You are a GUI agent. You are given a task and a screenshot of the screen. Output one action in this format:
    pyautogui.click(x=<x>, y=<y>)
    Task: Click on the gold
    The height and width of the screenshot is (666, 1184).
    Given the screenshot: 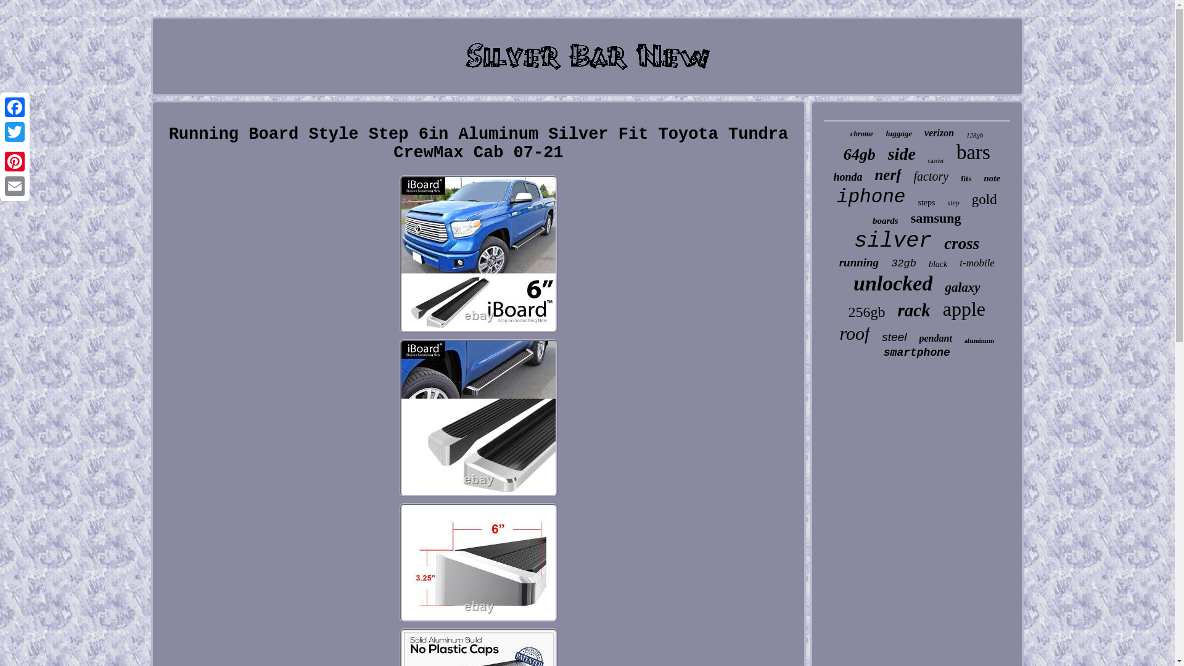 What is the action you would take?
    pyautogui.click(x=984, y=200)
    